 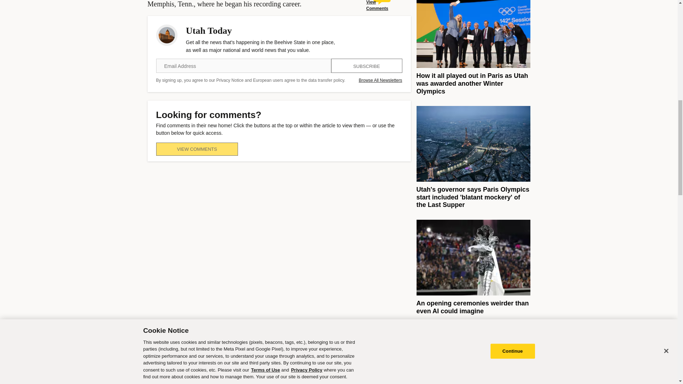 I want to click on An opening ceremonies weirder than even AI could imagine, so click(x=472, y=307).